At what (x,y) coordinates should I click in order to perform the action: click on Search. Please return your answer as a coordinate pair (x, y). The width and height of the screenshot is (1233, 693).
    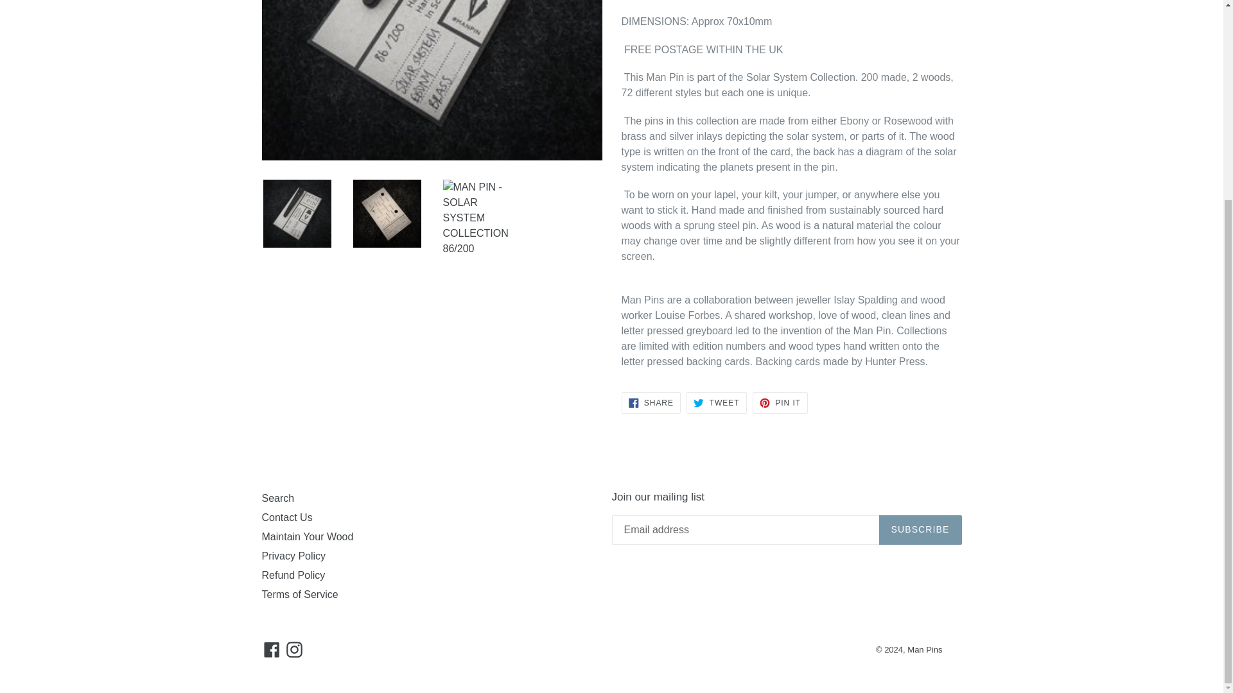
    Looking at the image, I should click on (277, 498).